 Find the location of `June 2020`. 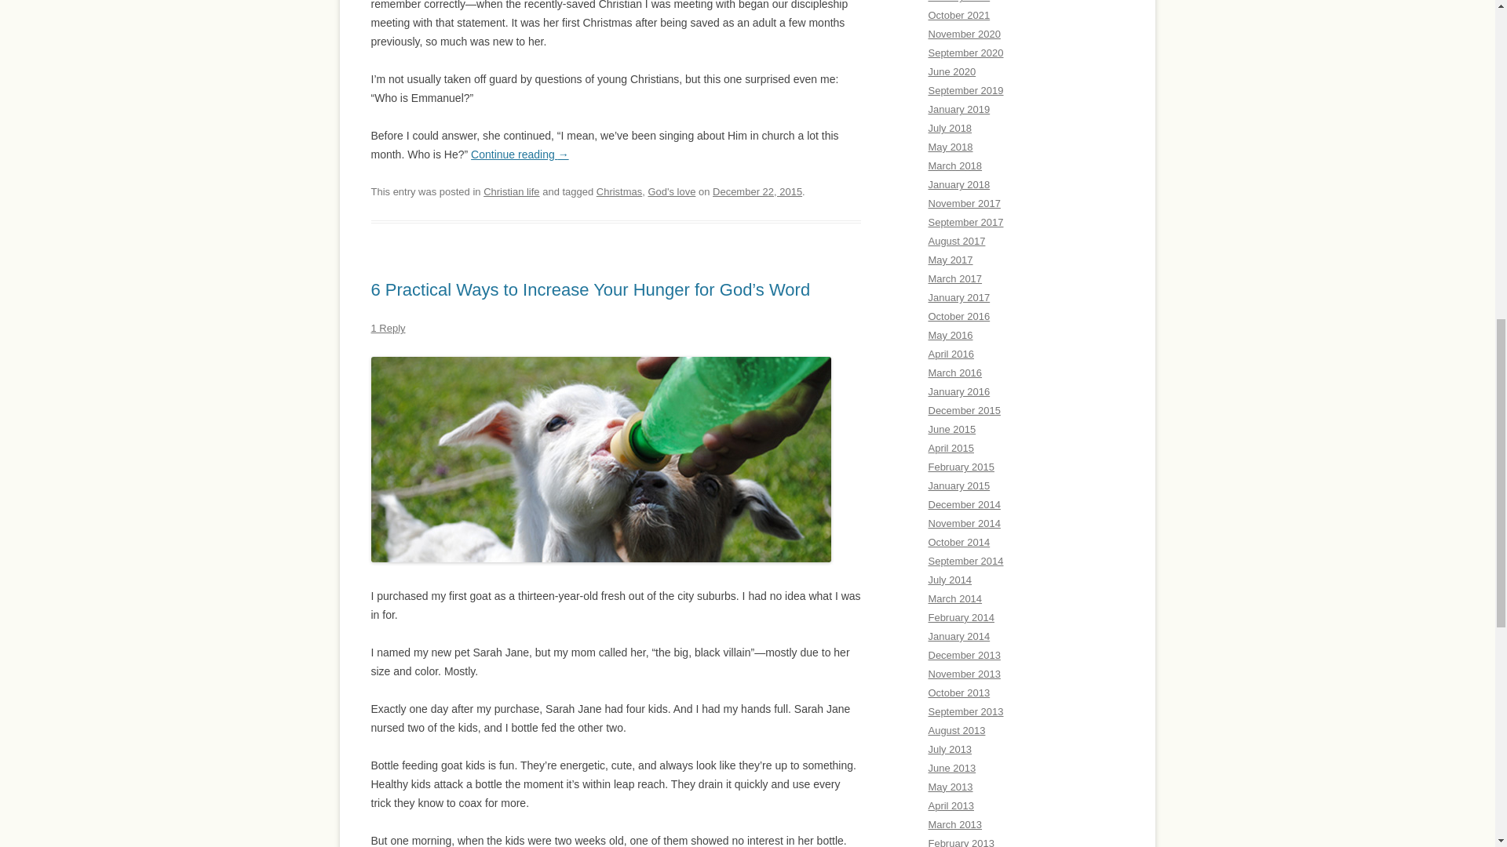

June 2020 is located at coordinates (951, 72).